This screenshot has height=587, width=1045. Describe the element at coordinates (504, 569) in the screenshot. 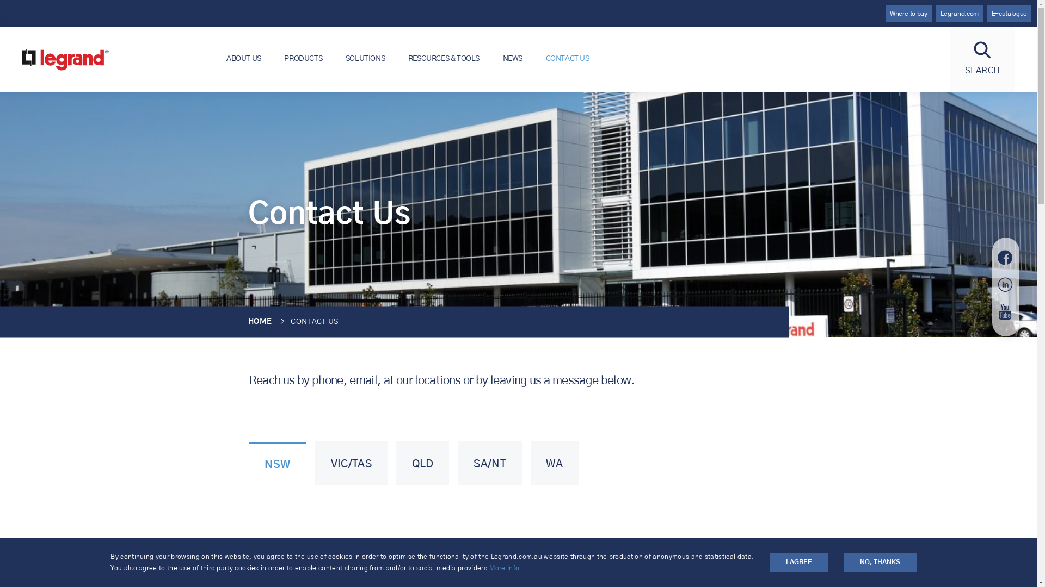

I see `More Info` at that location.